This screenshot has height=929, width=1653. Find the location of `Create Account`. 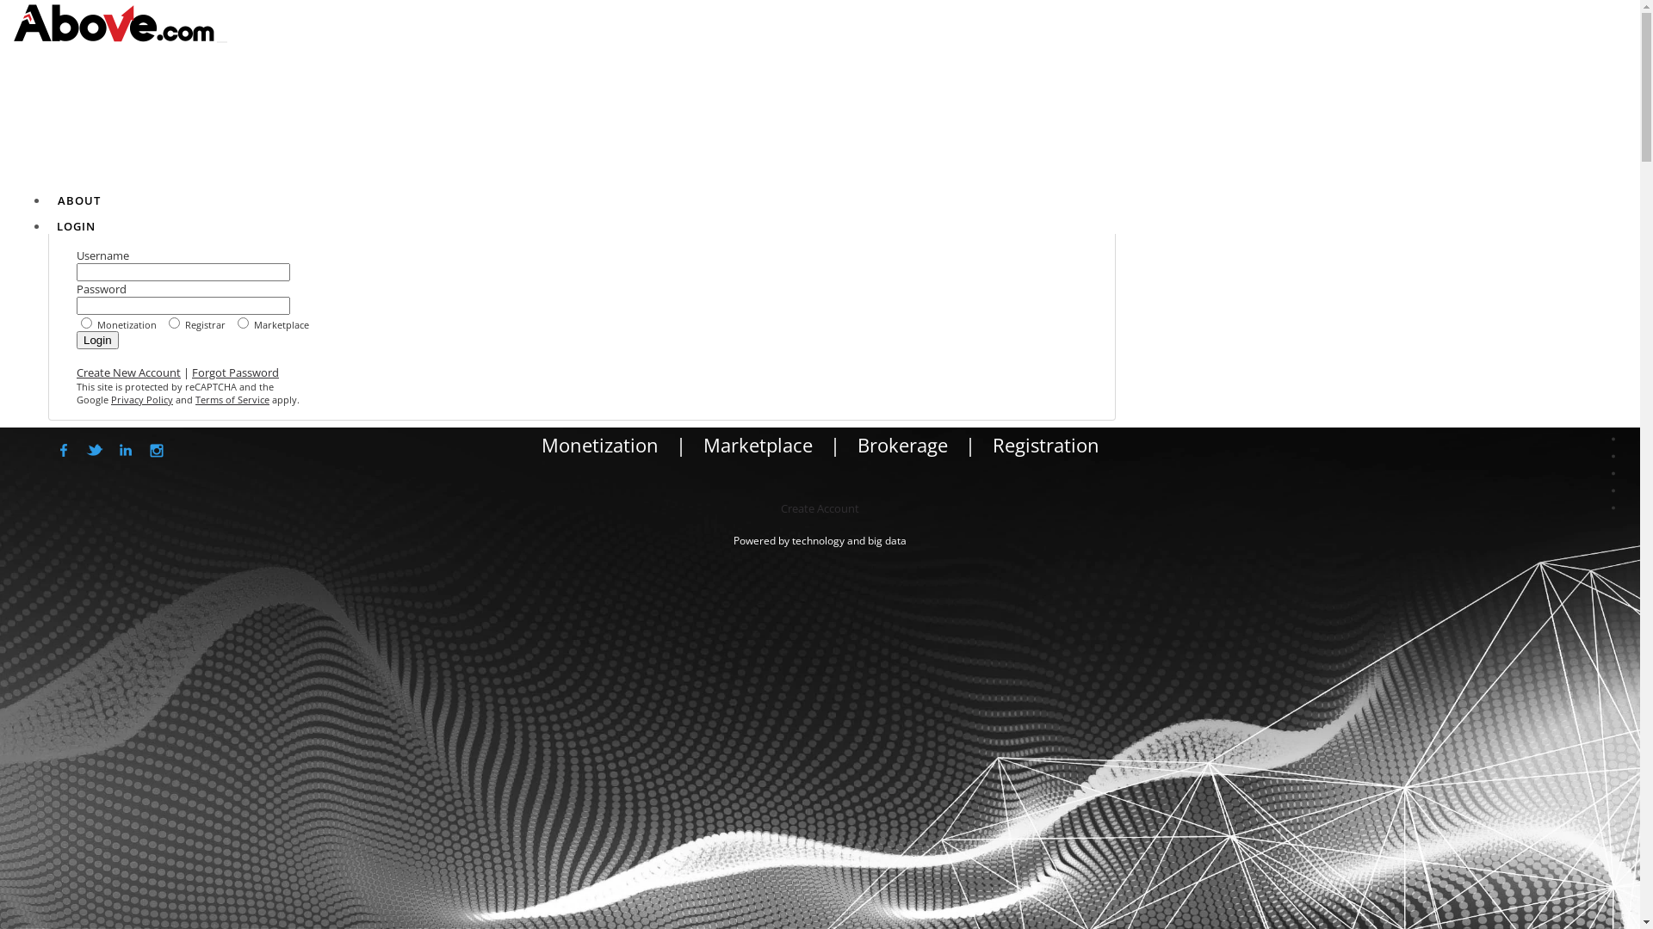

Create Account is located at coordinates (820, 508).